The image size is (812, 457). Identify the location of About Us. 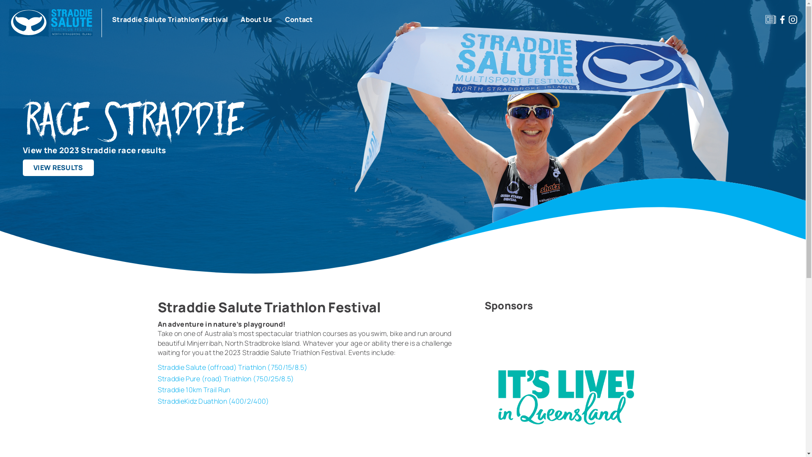
(256, 19).